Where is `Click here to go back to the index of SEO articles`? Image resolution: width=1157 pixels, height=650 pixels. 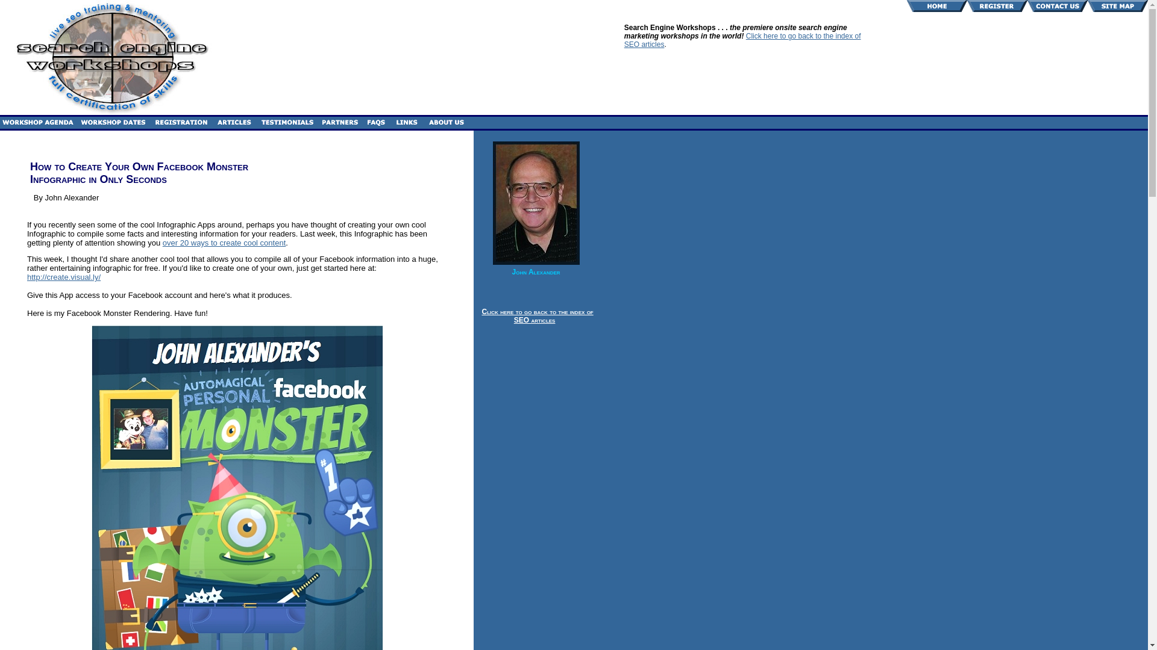 Click here to go back to the index of SEO articles is located at coordinates (536, 315).